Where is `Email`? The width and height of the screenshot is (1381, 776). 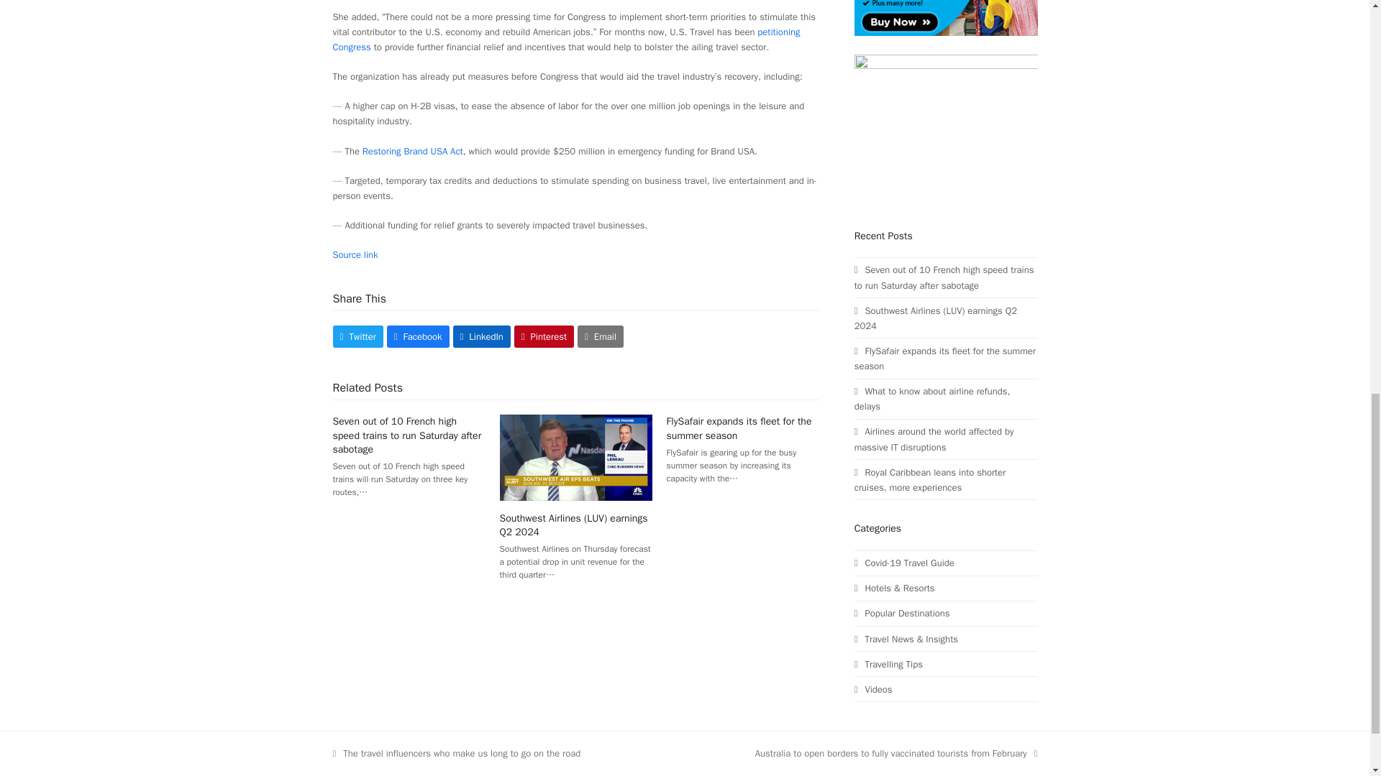 Email is located at coordinates (600, 336).